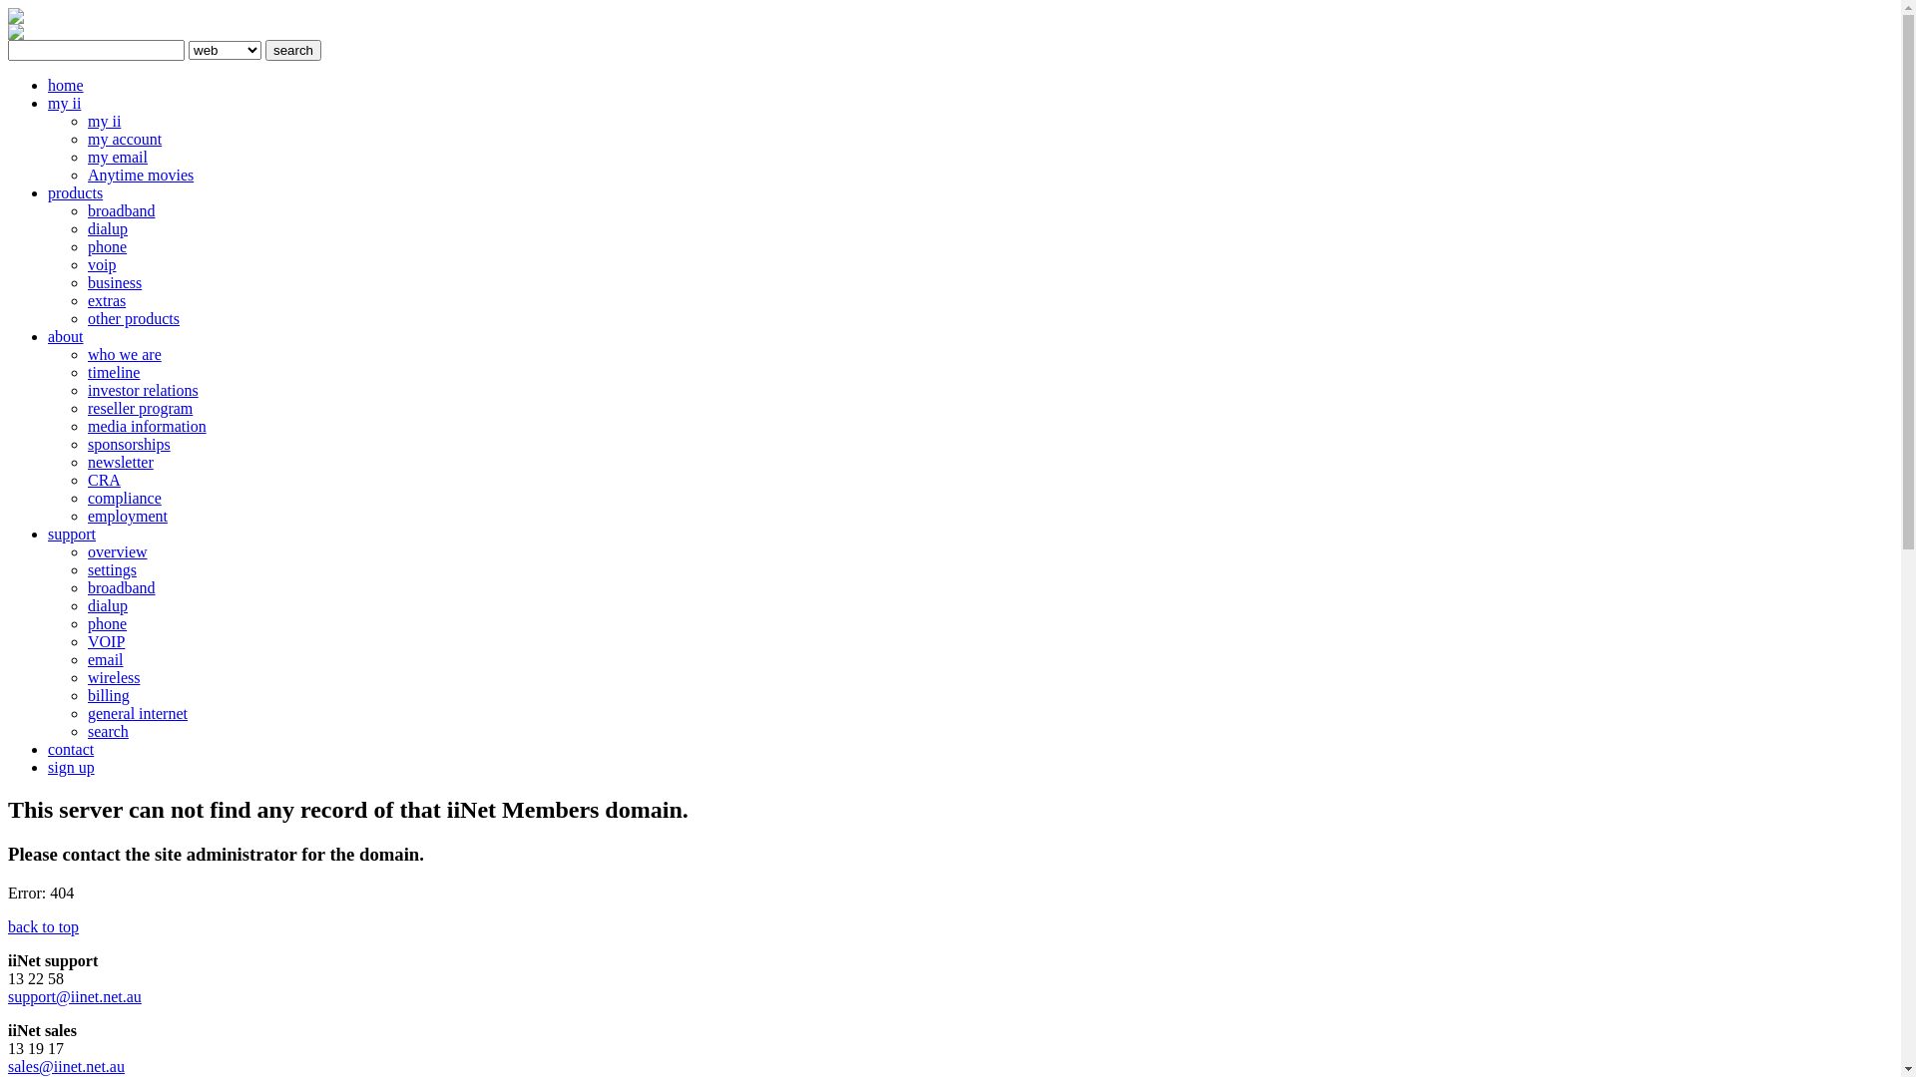 Image resolution: width=1916 pixels, height=1077 pixels. Describe the element at coordinates (107, 301) in the screenshot. I see `extras` at that location.